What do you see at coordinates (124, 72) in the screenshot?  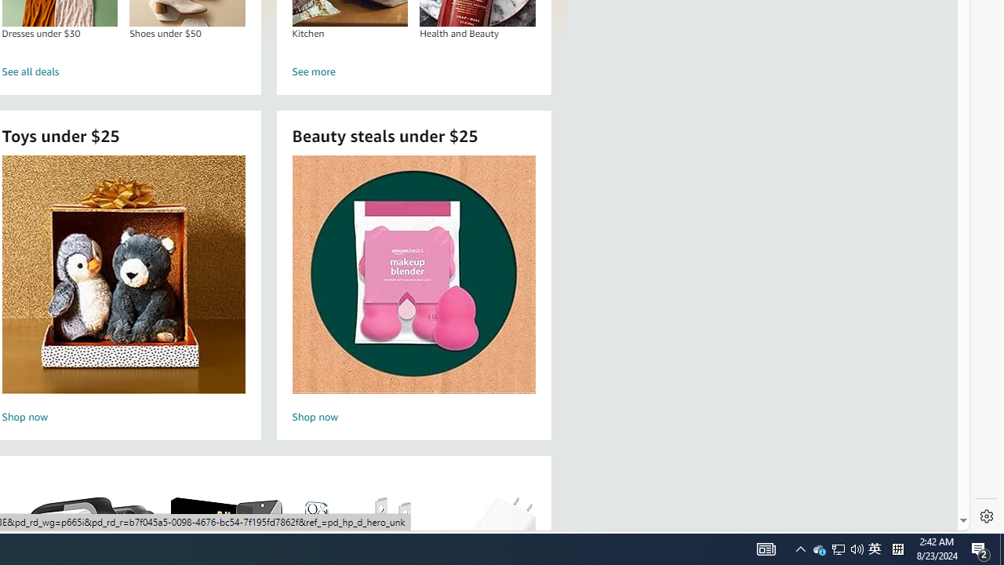 I see `See all deals` at bounding box center [124, 72].